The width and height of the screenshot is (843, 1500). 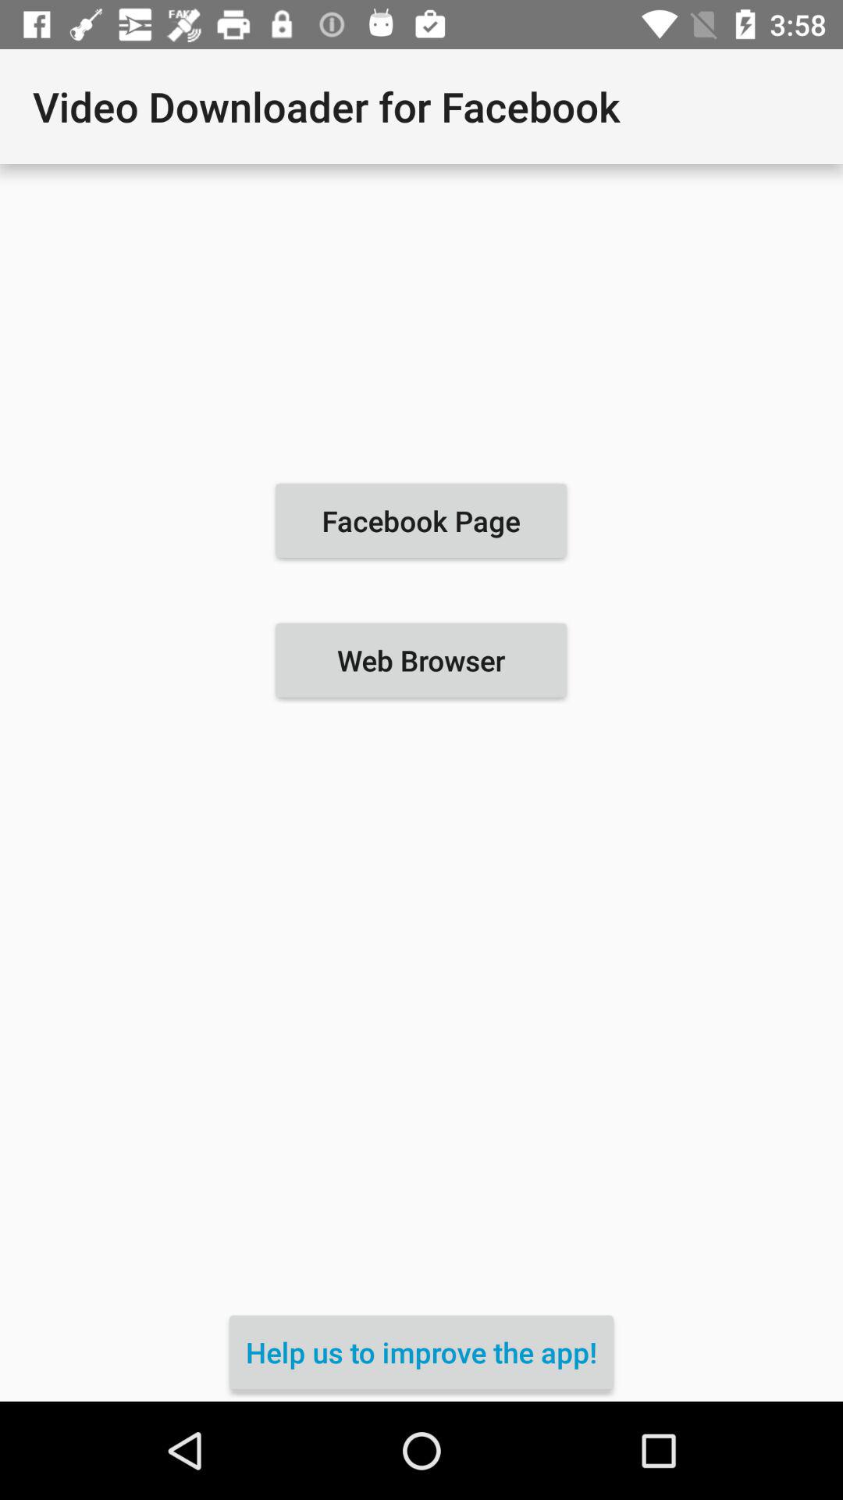 What do you see at coordinates (421, 1352) in the screenshot?
I see `choose the icon below the web browser` at bounding box center [421, 1352].